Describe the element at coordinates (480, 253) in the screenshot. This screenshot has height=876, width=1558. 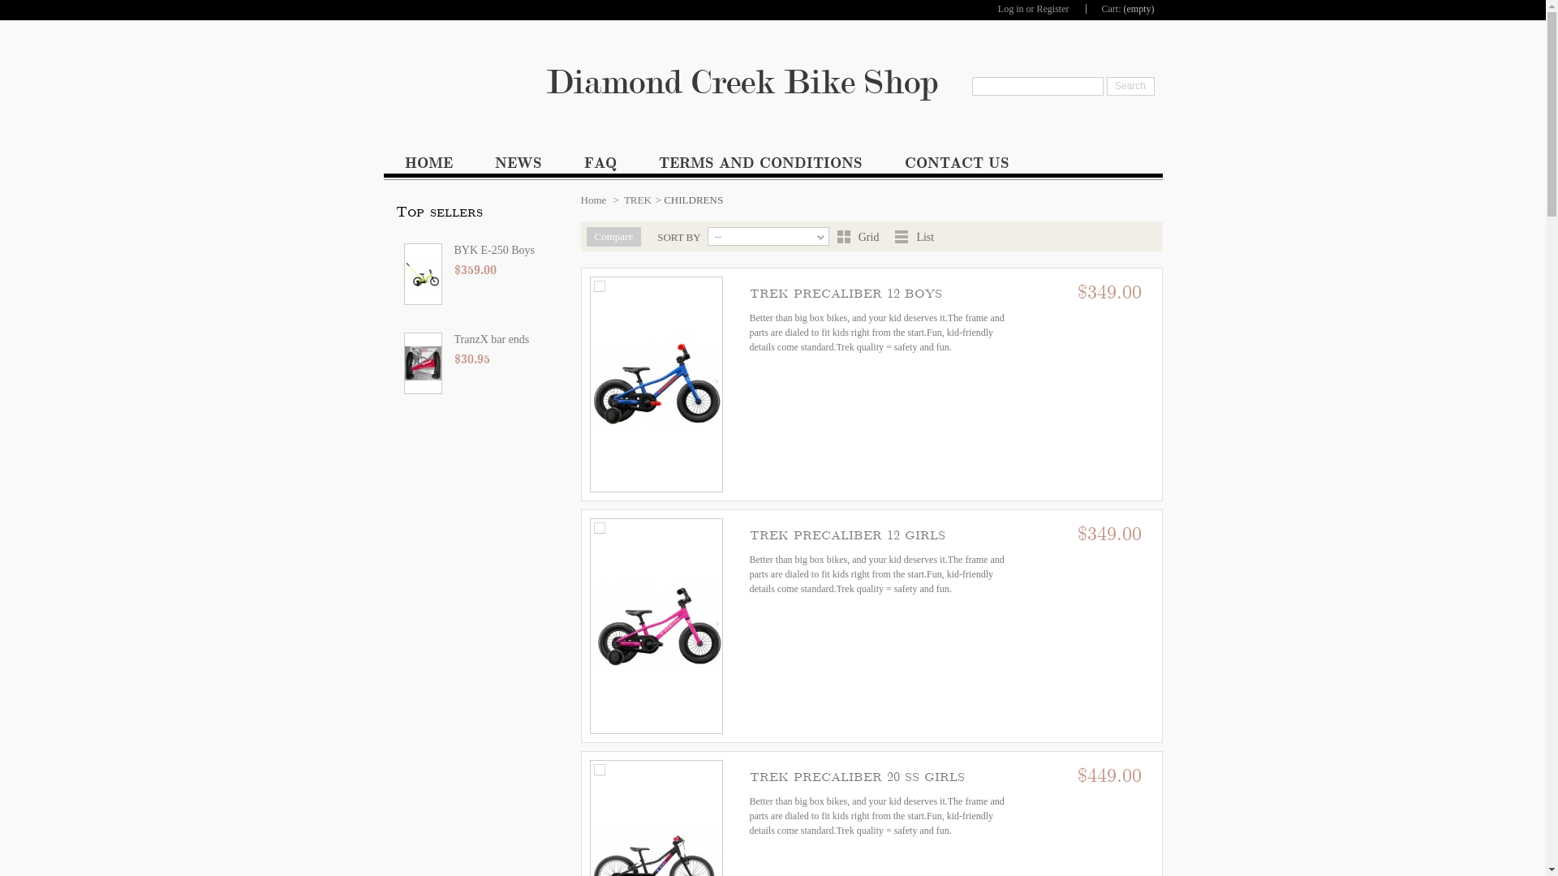
I see `BYK E-250 Boys` at that location.